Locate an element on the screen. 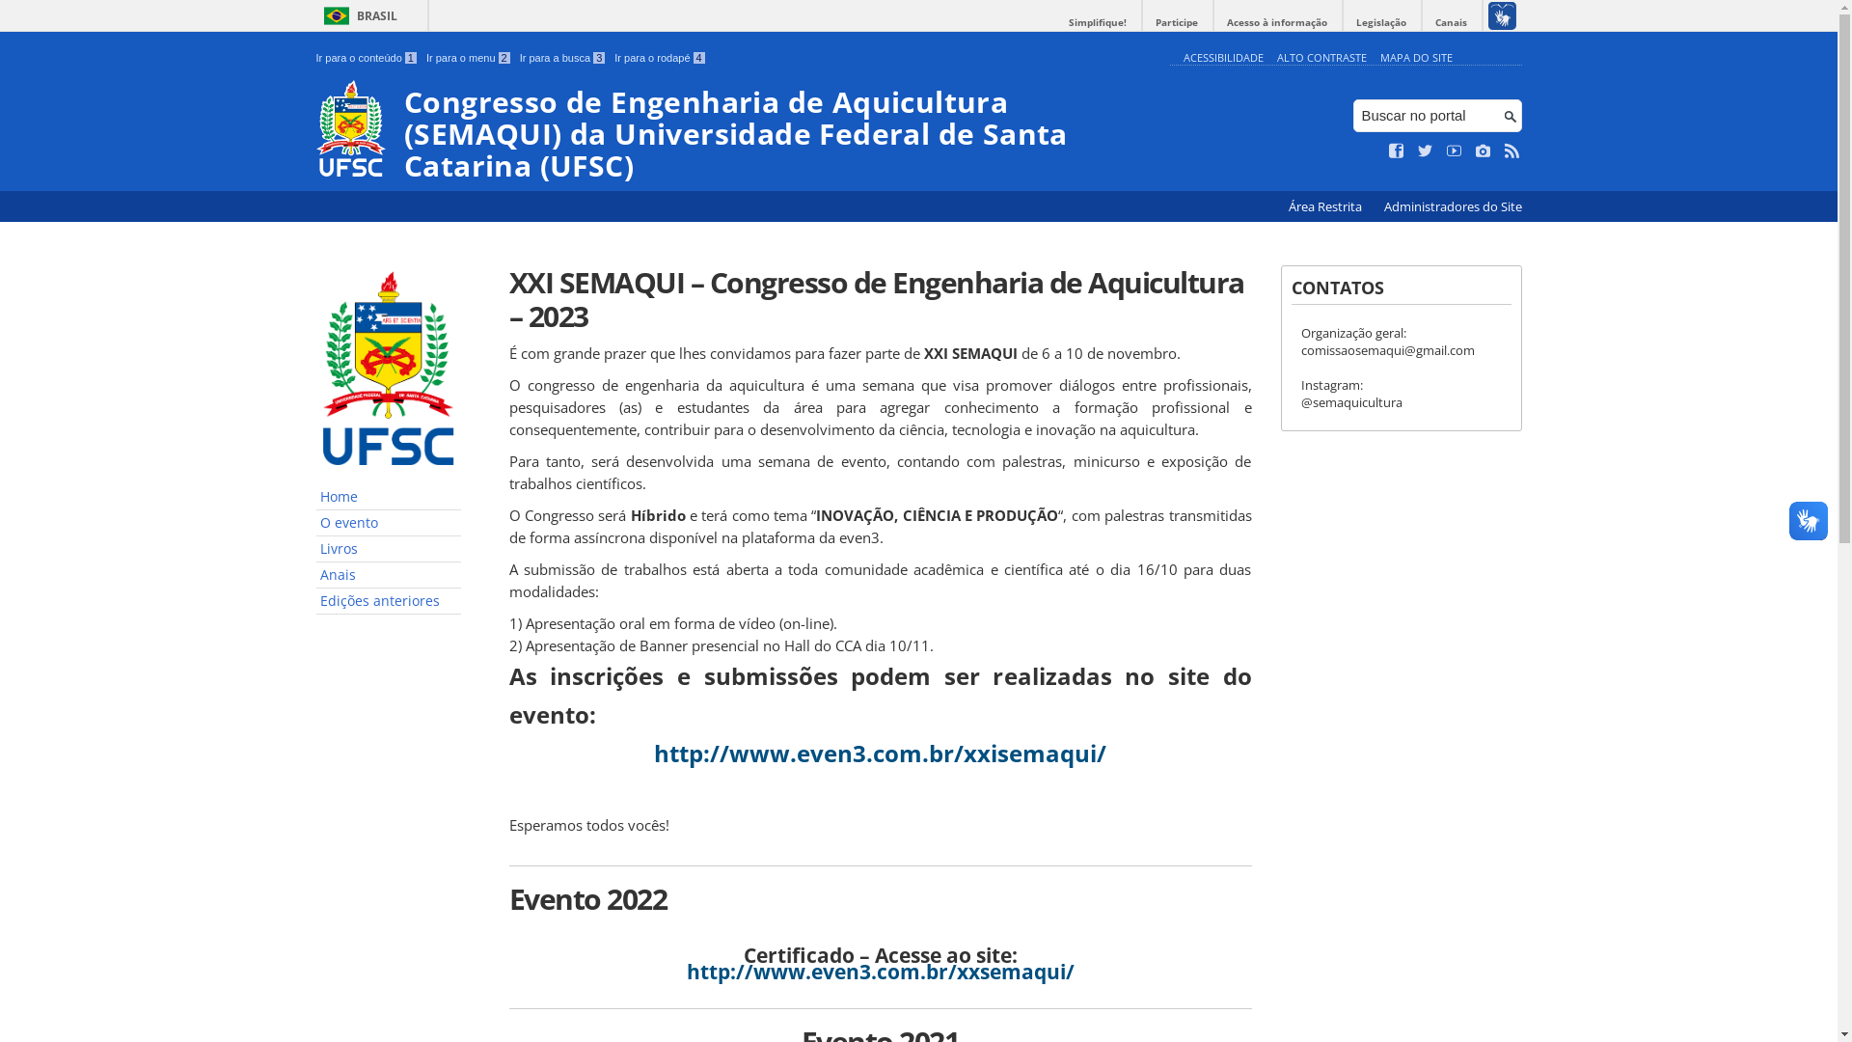 The image size is (1852, 1042). Curta no Facebook is located at coordinates (1397, 151).